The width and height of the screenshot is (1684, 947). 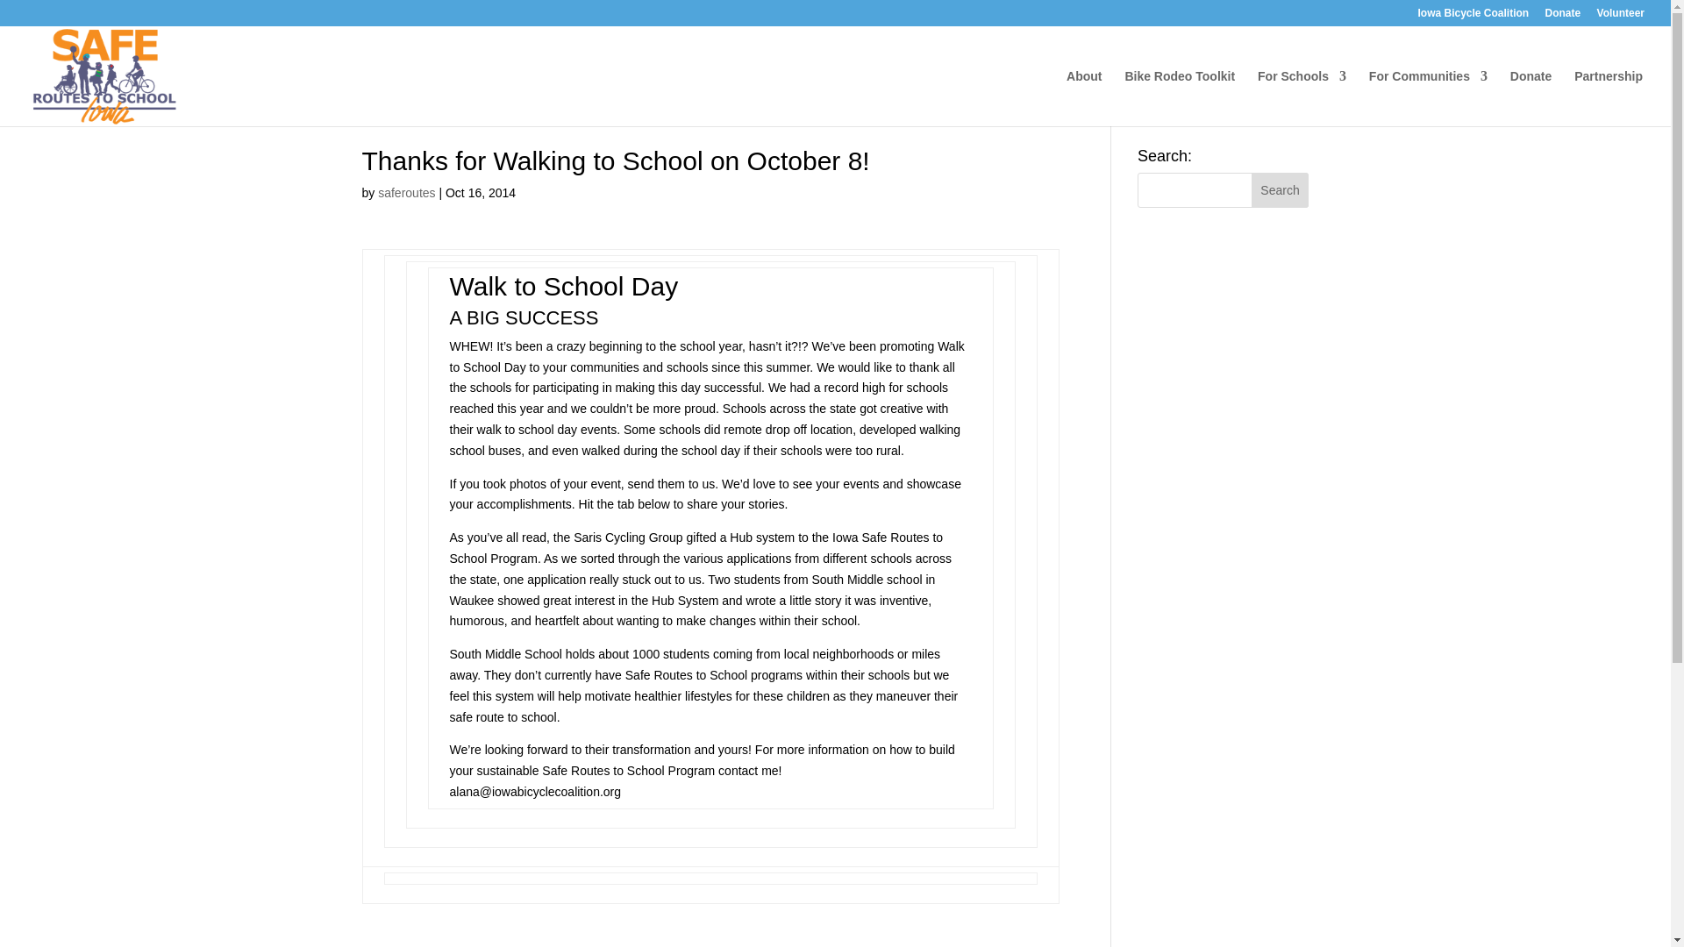 I want to click on Search, so click(x=1281, y=189).